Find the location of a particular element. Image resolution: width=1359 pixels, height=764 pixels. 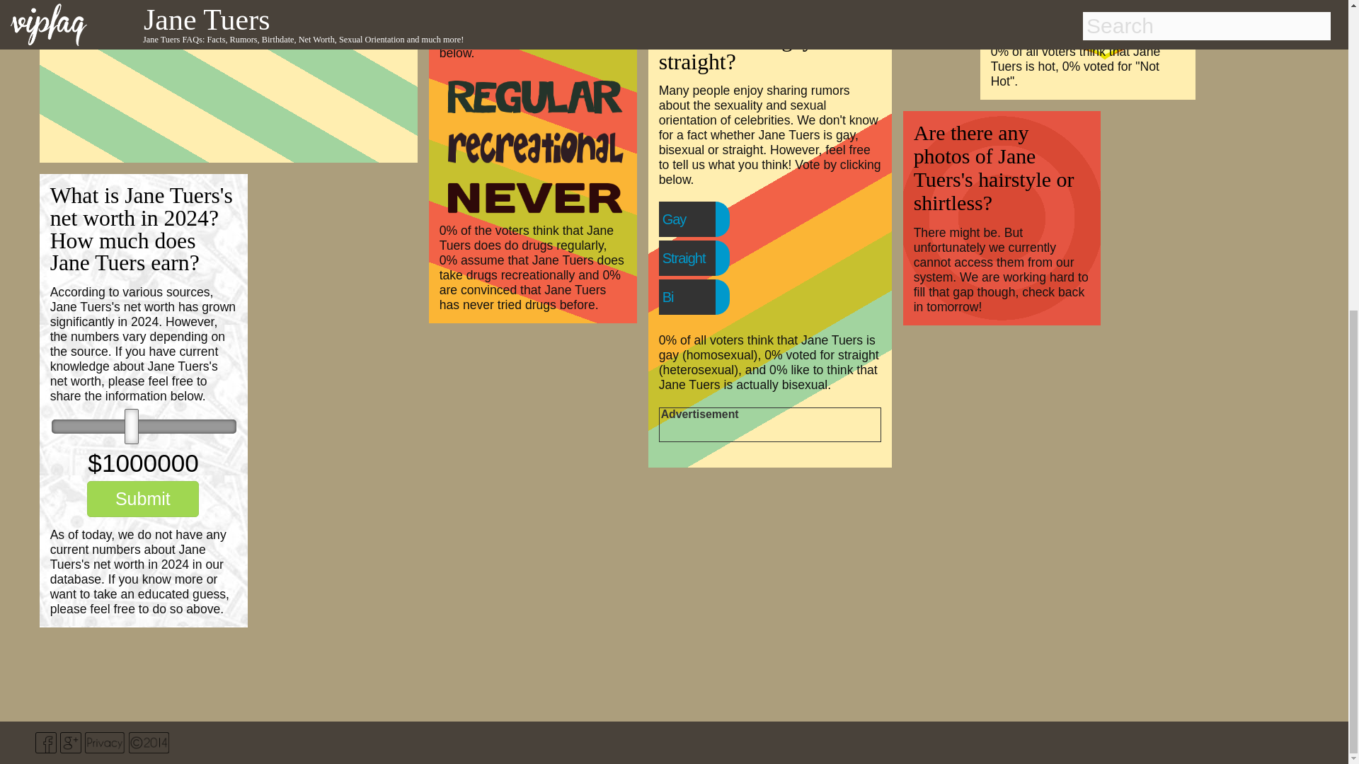

Submit is located at coordinates (142, 499).